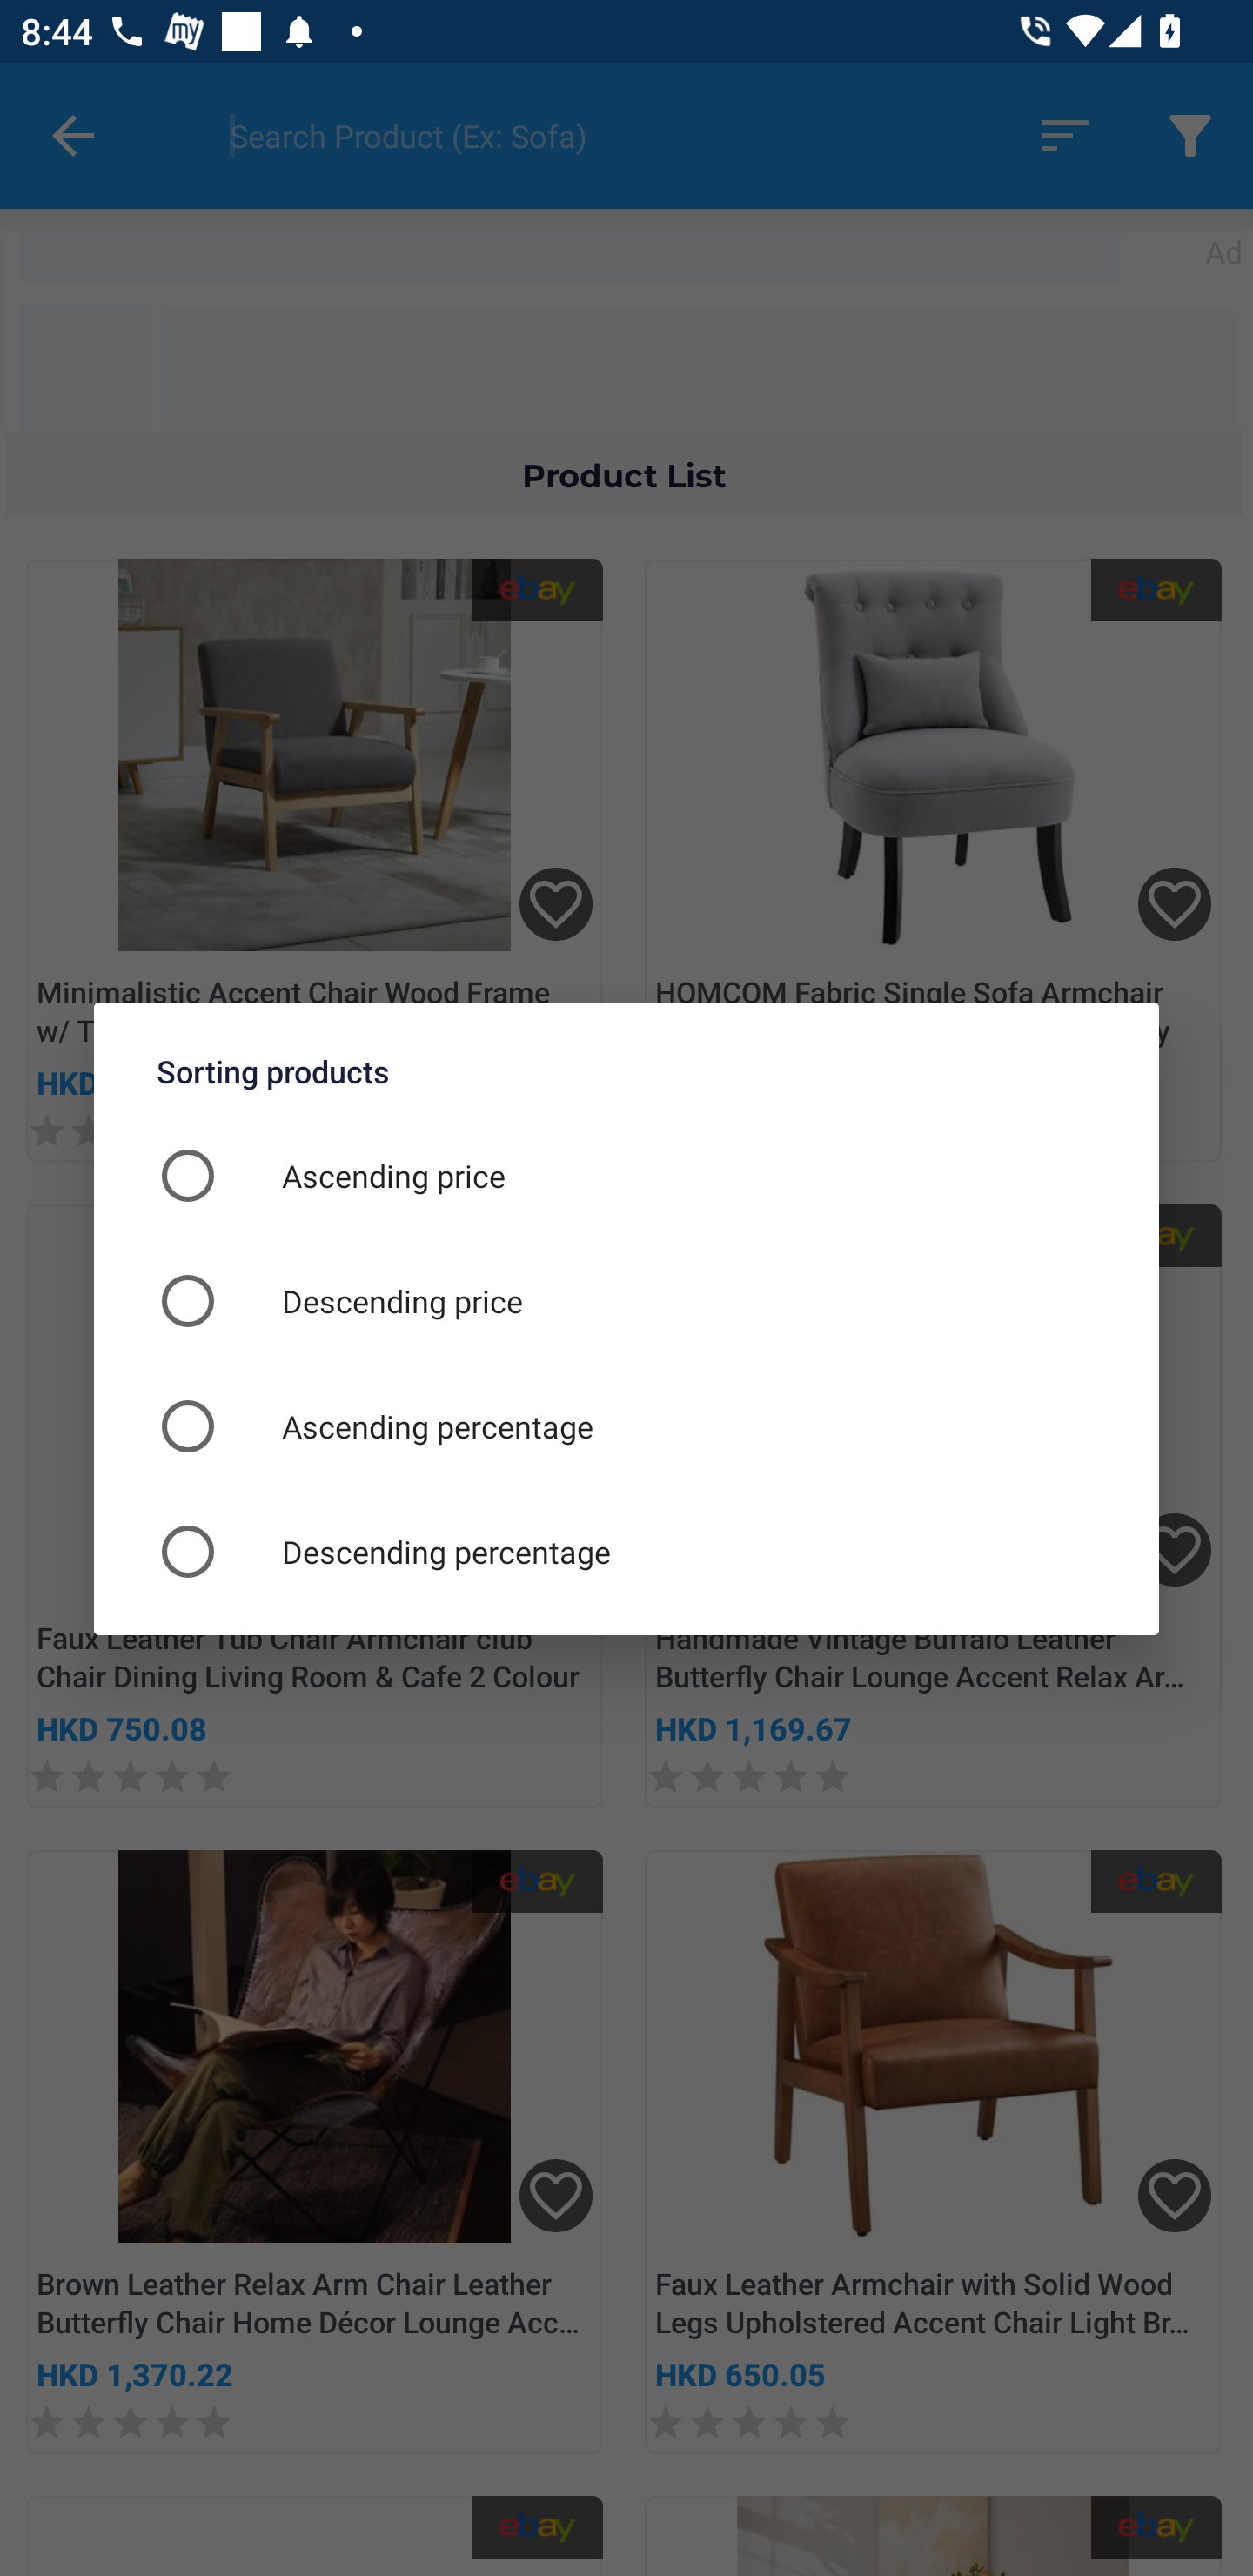 The image size is (1253, 2576). What do you see at coordinates (626, 1426) in the screenshot?
I see `Ascending percentage` at bounding box center [626, 1426].